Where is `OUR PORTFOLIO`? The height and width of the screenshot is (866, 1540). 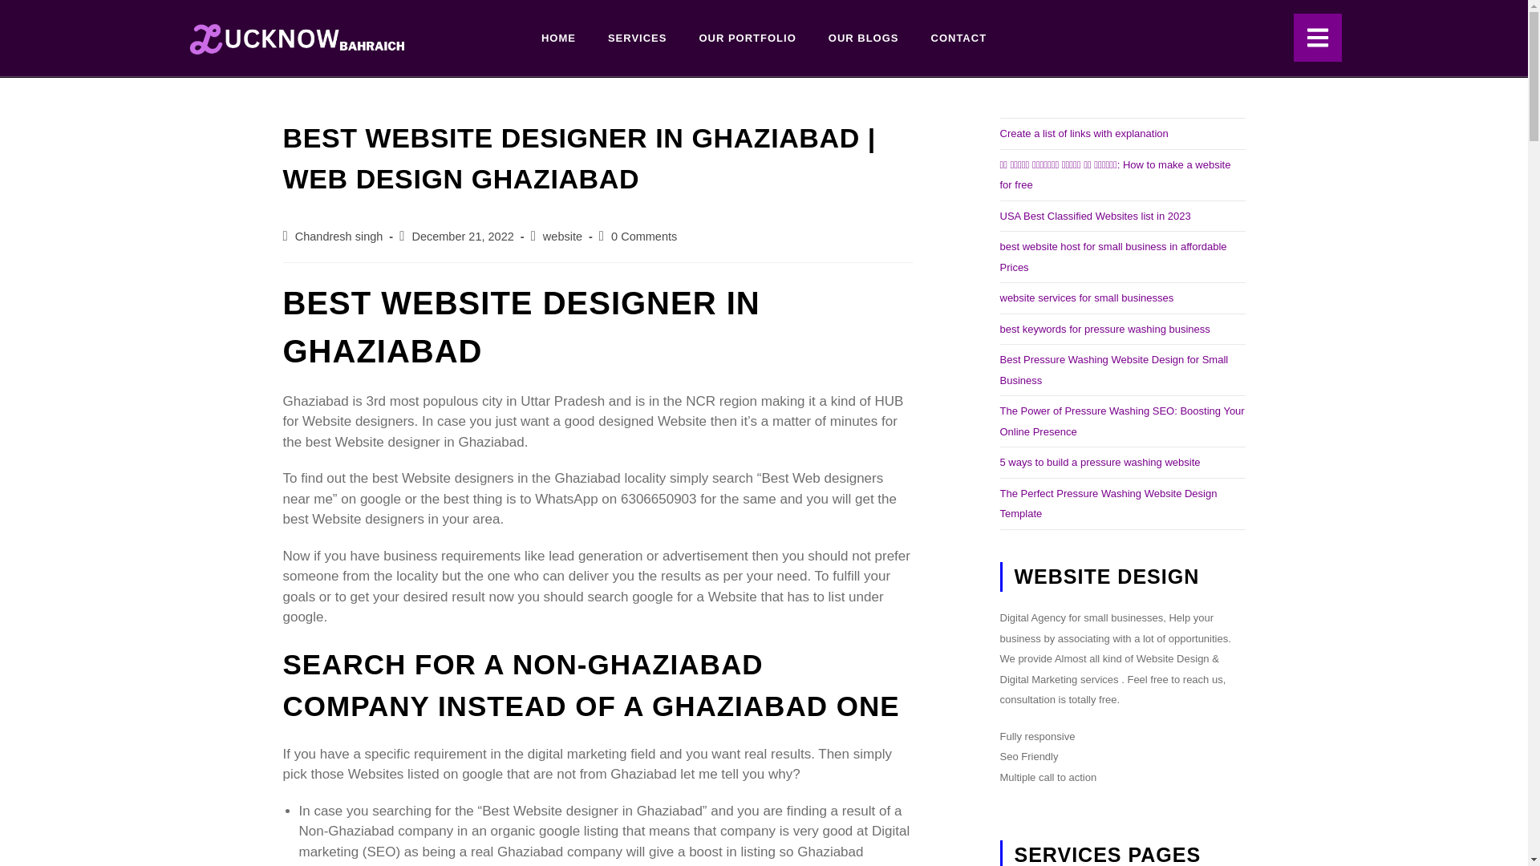
OUR PORTFOLIO is located at coordinates (746, 38).